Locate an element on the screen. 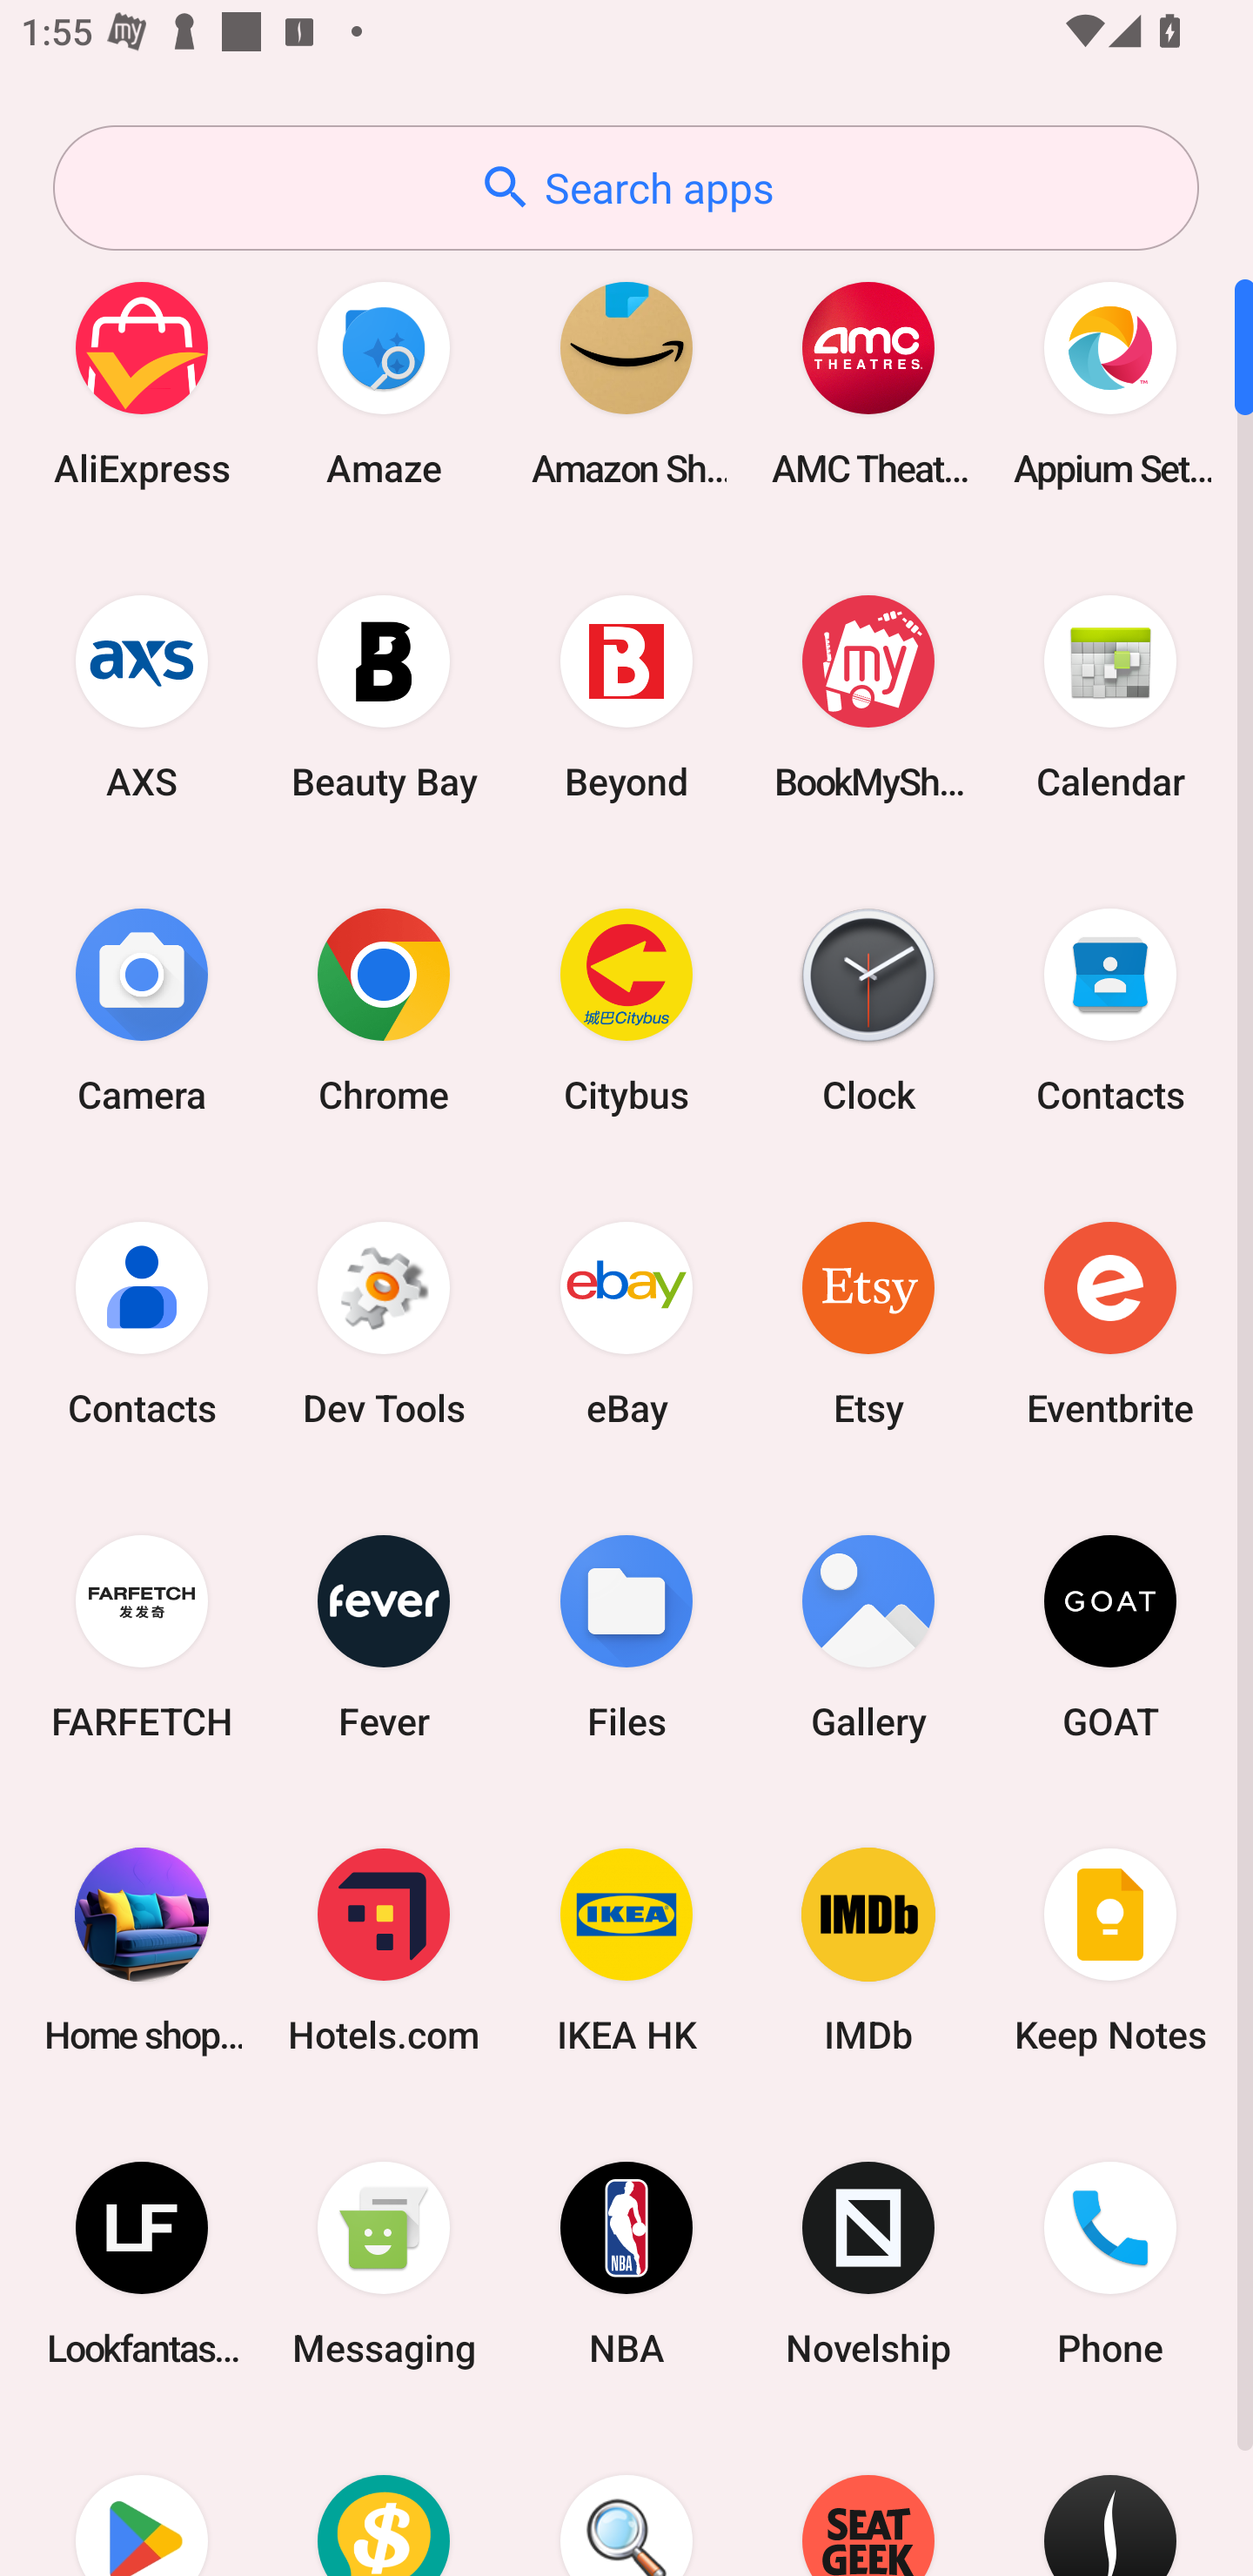 Image resolution: width=1253 pixels, height=2576 pixels. Eventbrite is located at coordinates (1110, 1323).